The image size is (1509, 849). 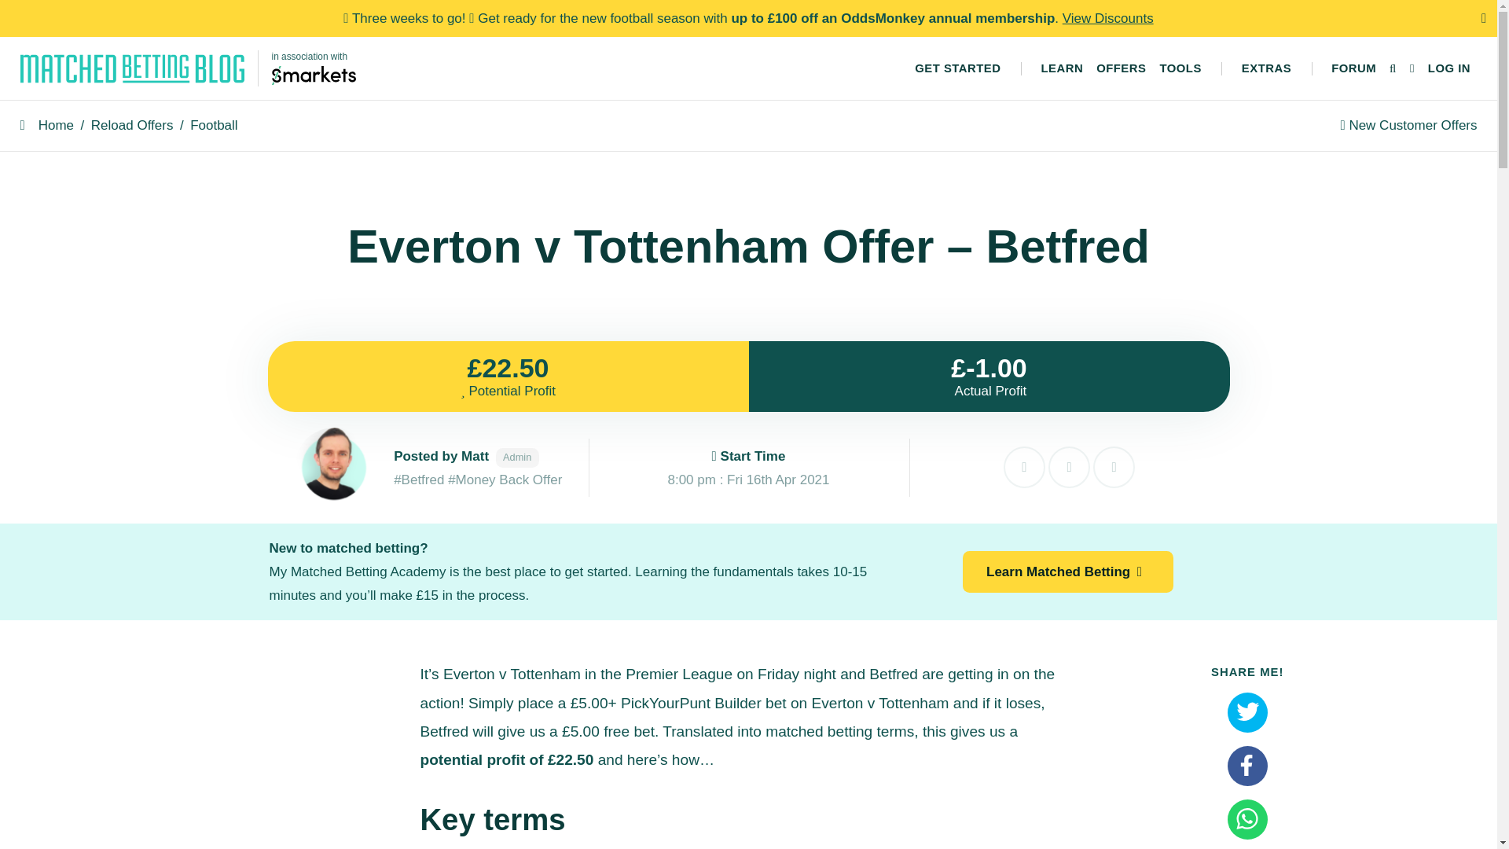 What do you see at coordinates (1061, 68) in the screenshot?
I see `Learn` at bounding box center [1061, 68].